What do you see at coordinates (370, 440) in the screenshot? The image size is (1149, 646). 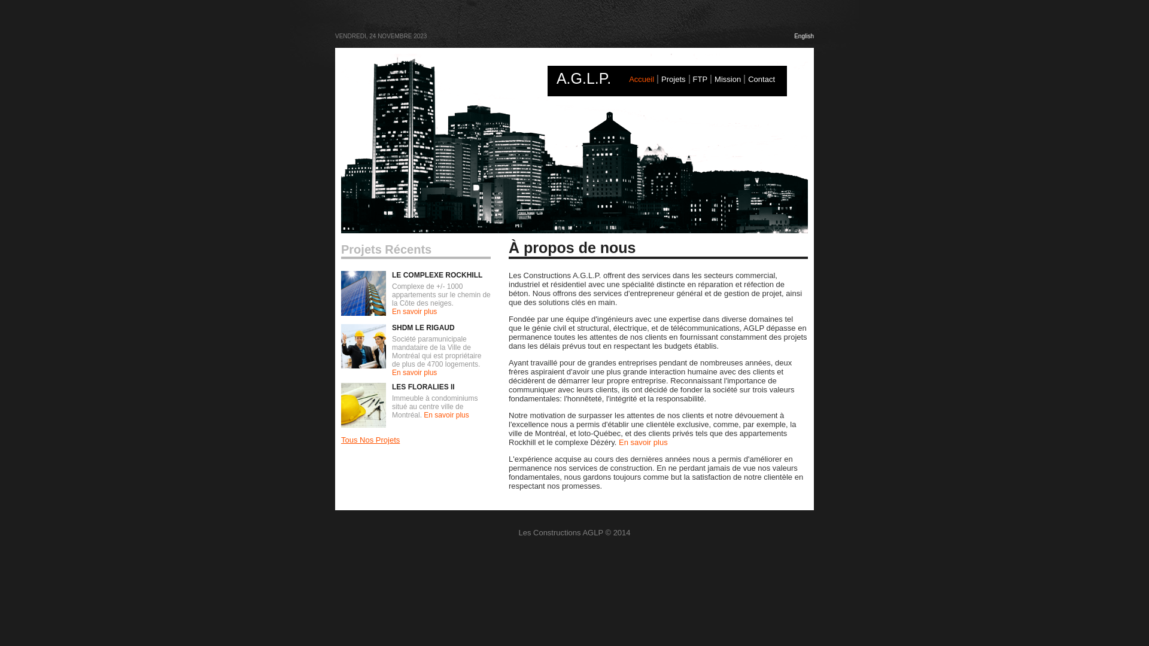 I see `Tous Nos Projets` at bounding box center [370, 440].